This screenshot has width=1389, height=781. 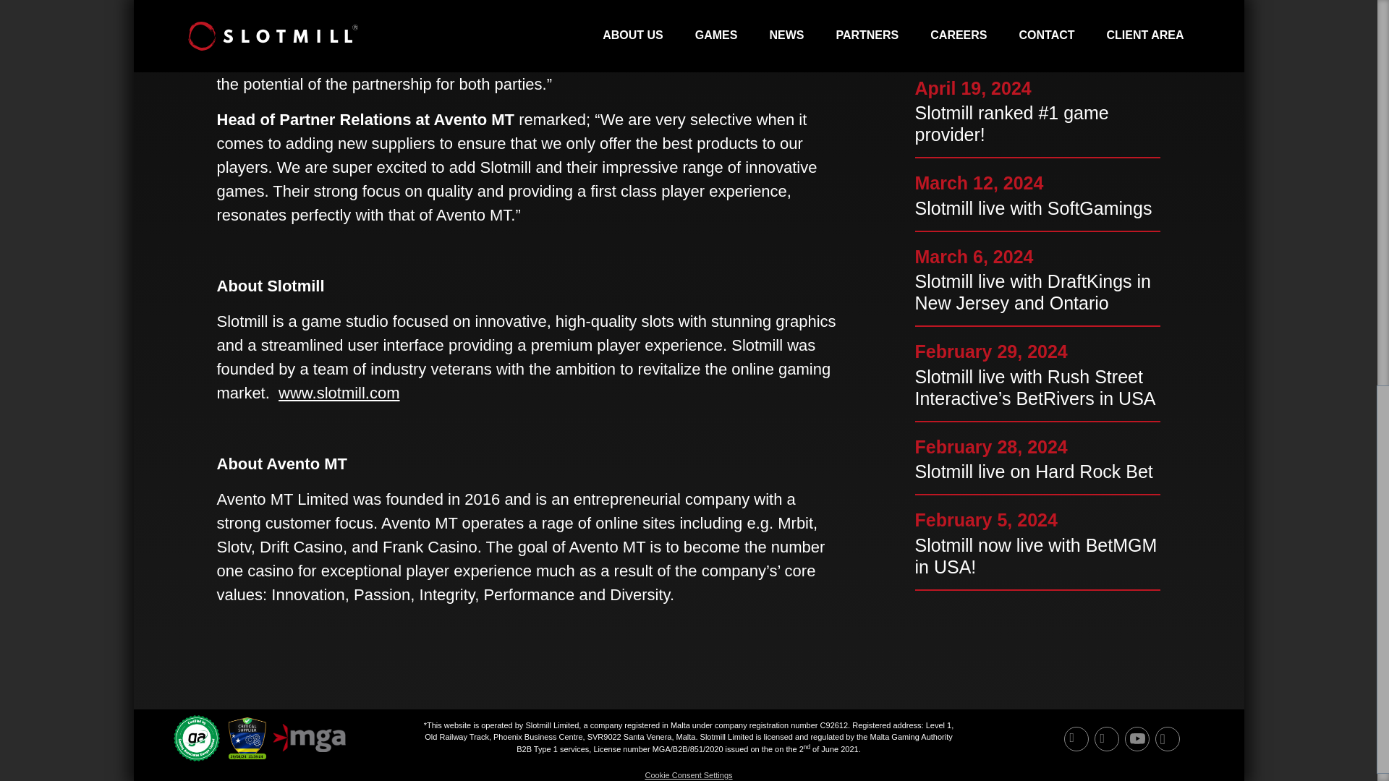 I want to click on Slotmill on YouTube, so click(x=1133, y=742).